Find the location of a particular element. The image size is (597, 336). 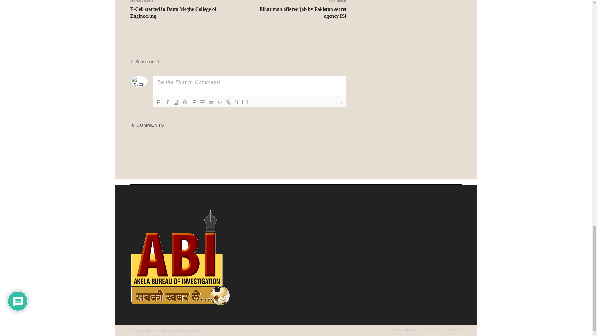

Underline is located at coordinates (176, 102).